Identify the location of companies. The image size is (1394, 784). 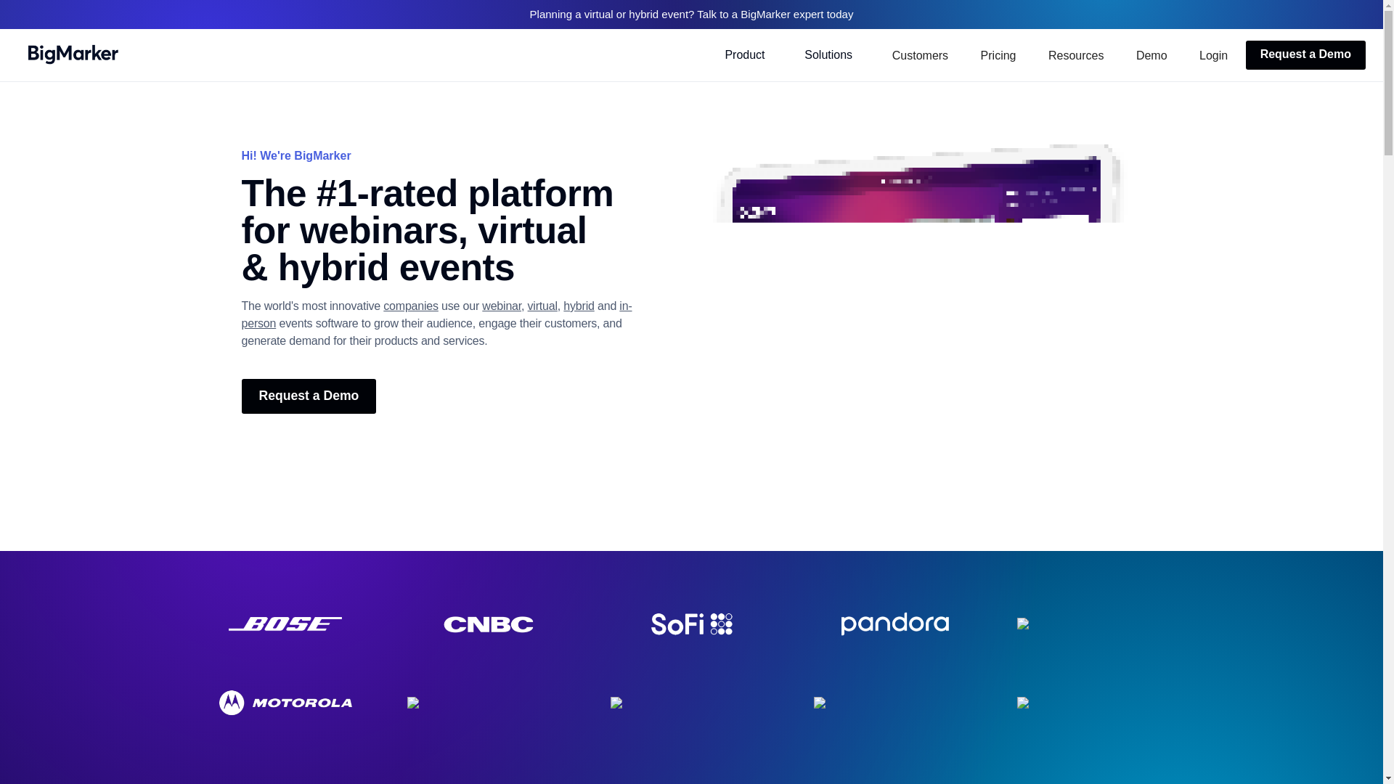
(411, 305).